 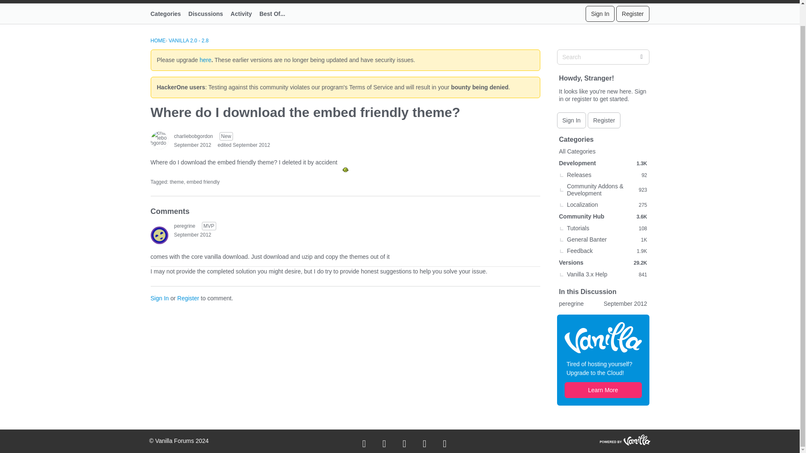 What do you see at coordinates (276, 13) in the screenshot?
I see `Best Of...` at bounding box center [276, 13].